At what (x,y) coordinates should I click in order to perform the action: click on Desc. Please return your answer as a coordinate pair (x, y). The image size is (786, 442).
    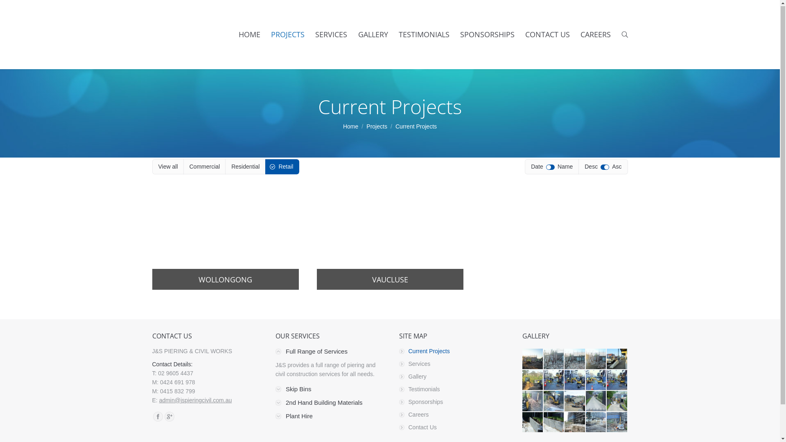
    Looking at the image, I should click on (591, 167).